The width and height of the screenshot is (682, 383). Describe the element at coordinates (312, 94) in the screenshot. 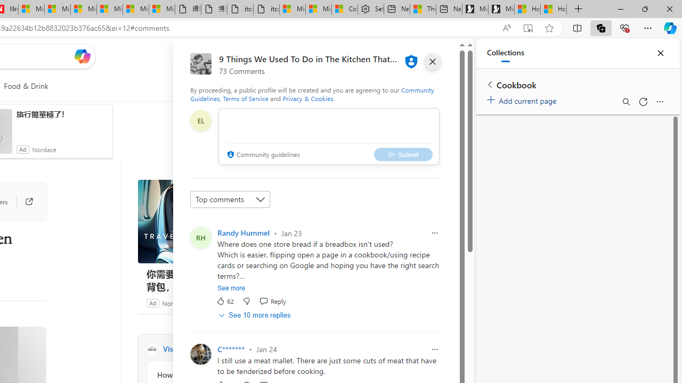

I see `Community Guidelines` at that location.